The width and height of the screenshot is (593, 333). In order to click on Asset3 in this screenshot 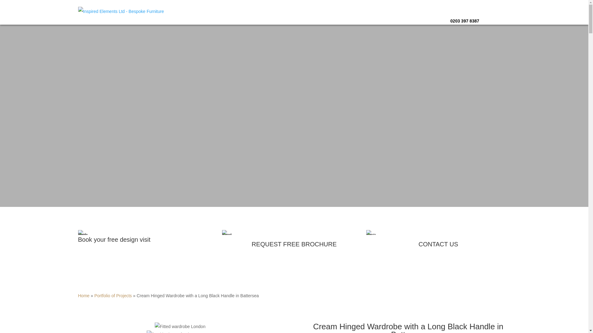, I will do `click(82, 232)`.